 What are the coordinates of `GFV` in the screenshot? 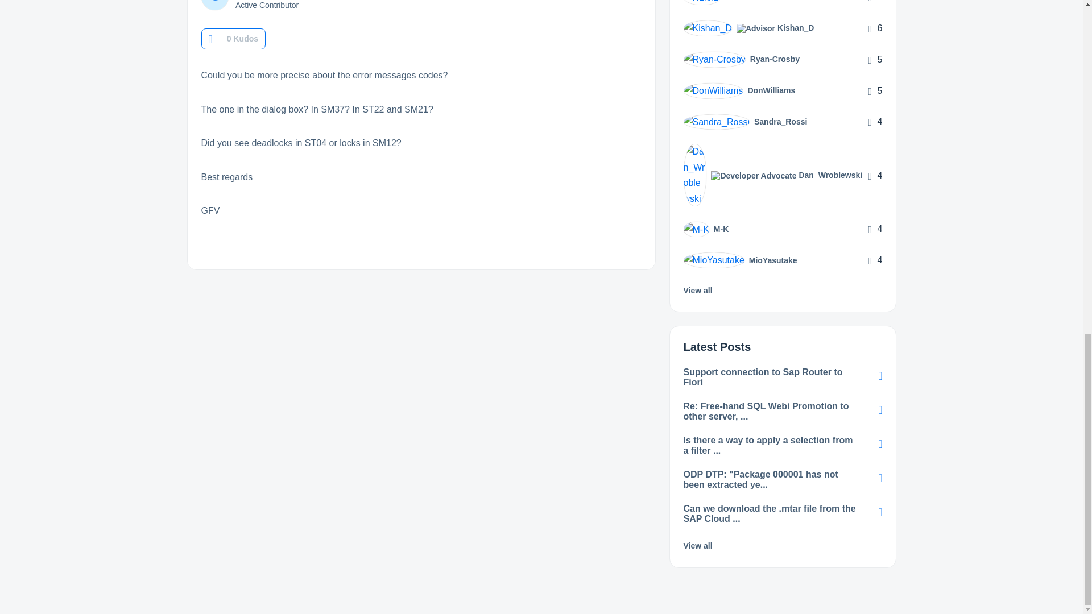 It's located at (214, 5).